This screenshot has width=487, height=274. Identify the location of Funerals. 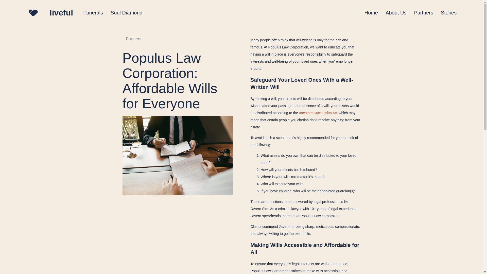
(93, 12).